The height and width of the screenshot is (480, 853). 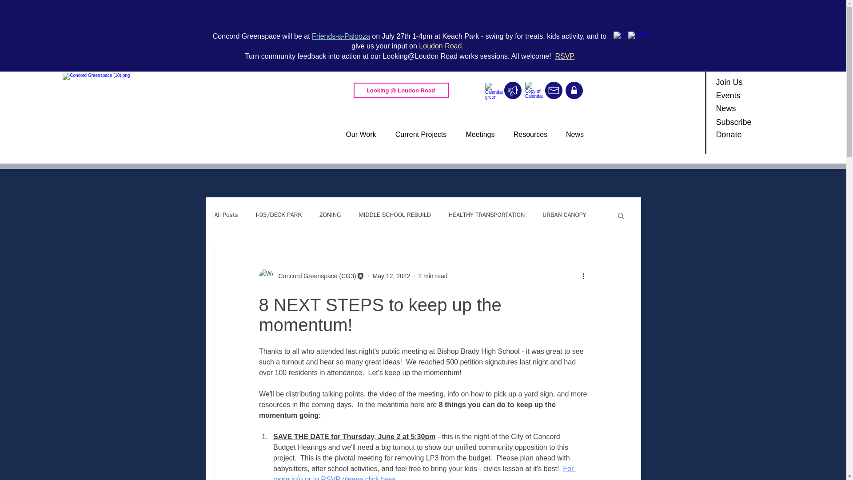 I want to click on May 12, 2022, so click(x=391, y=276).